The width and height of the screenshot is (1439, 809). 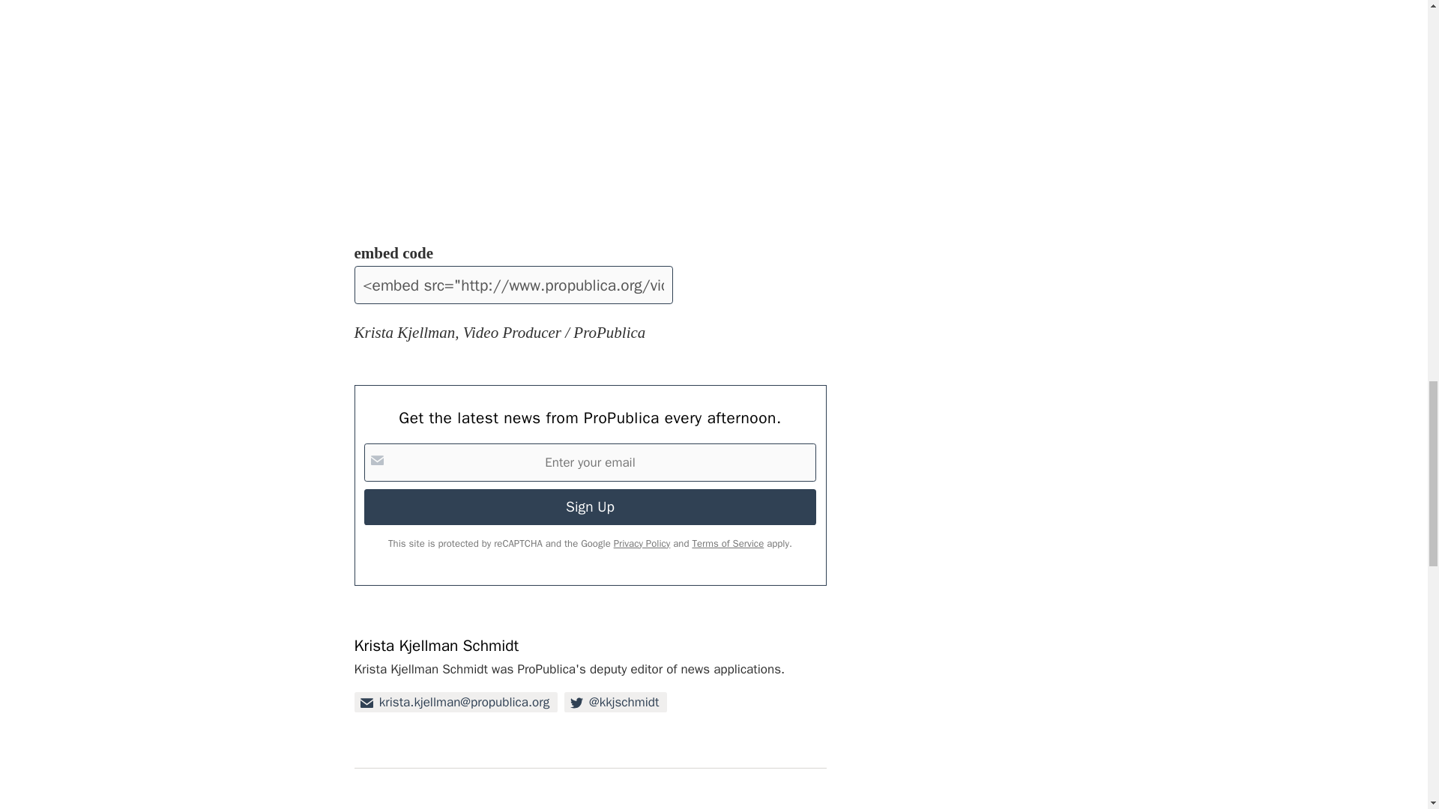 I want to click on Twitter, so click(x=615, y=703).